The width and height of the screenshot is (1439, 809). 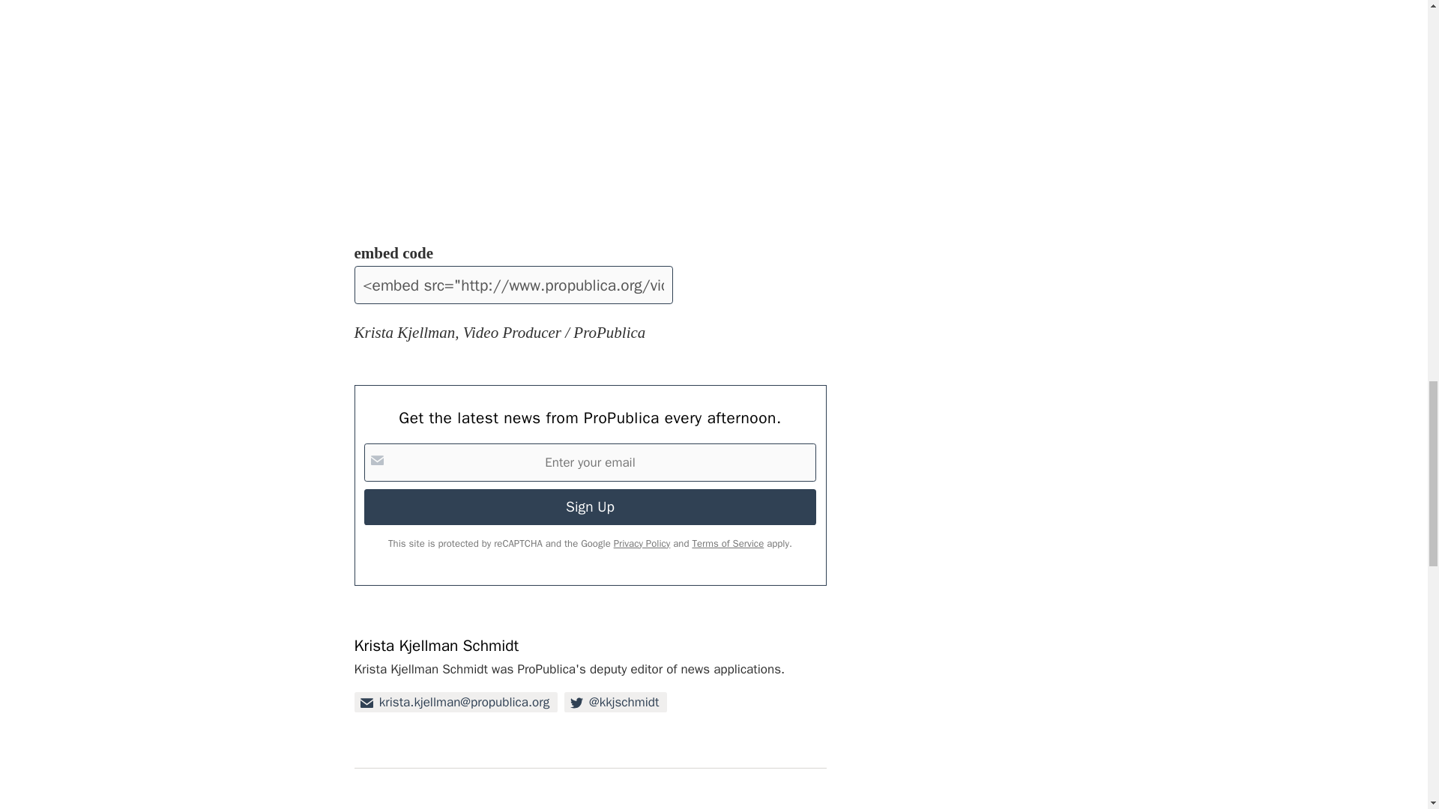 I want to click on Twitter, so click(x=615, y=703).